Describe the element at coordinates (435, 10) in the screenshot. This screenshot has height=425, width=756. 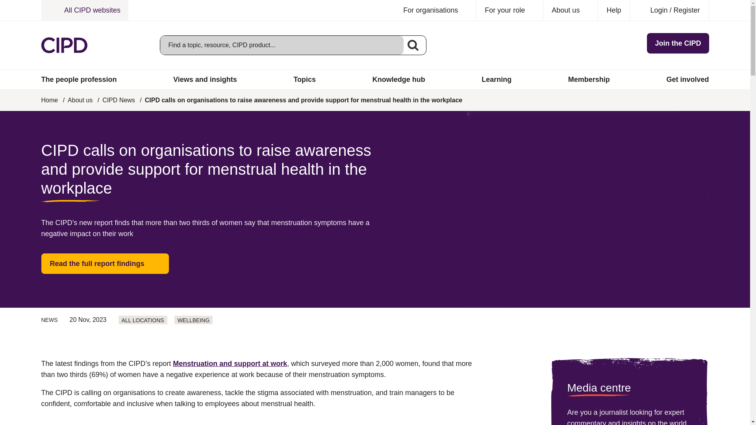
I see `For organisations` at that location.